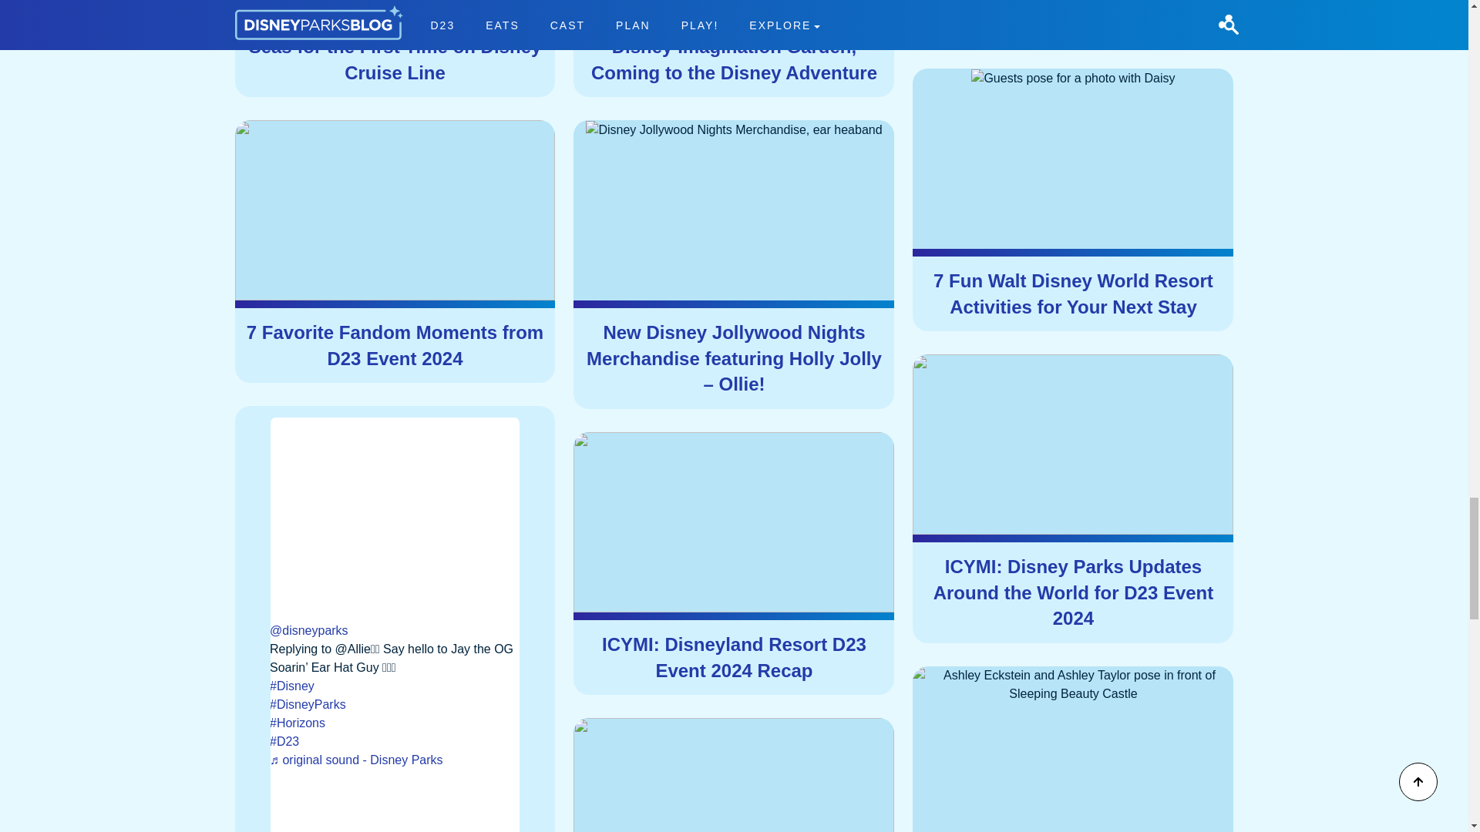 This screenshot has height=832, width=1480. I want to click on disneyparks, so click(395, 704).